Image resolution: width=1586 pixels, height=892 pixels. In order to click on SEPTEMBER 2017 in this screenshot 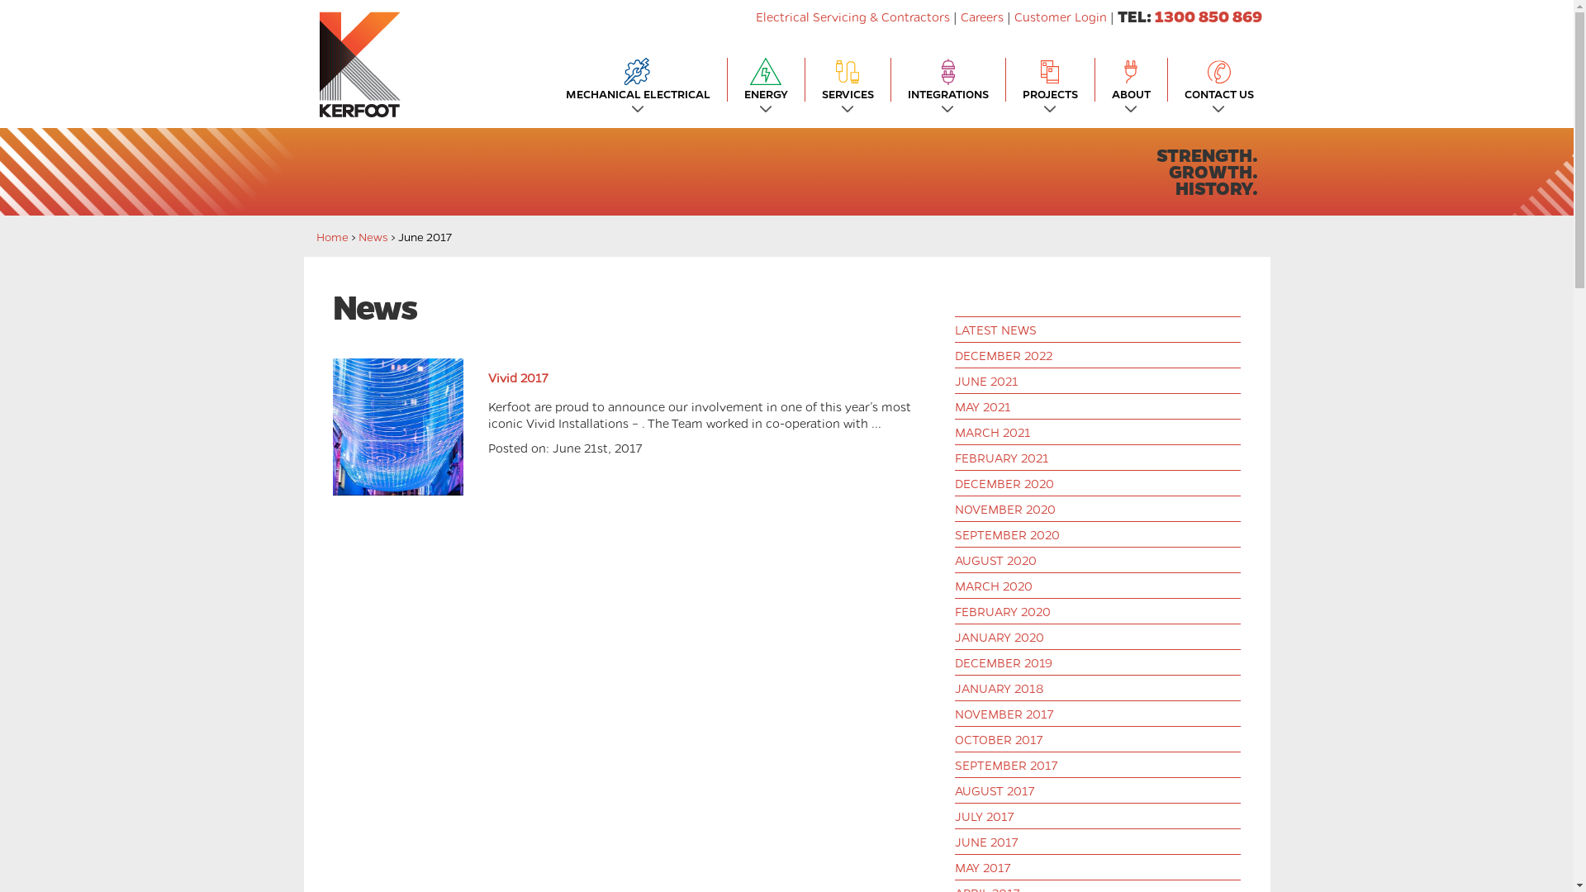, I will do `click(1006, 765)`.